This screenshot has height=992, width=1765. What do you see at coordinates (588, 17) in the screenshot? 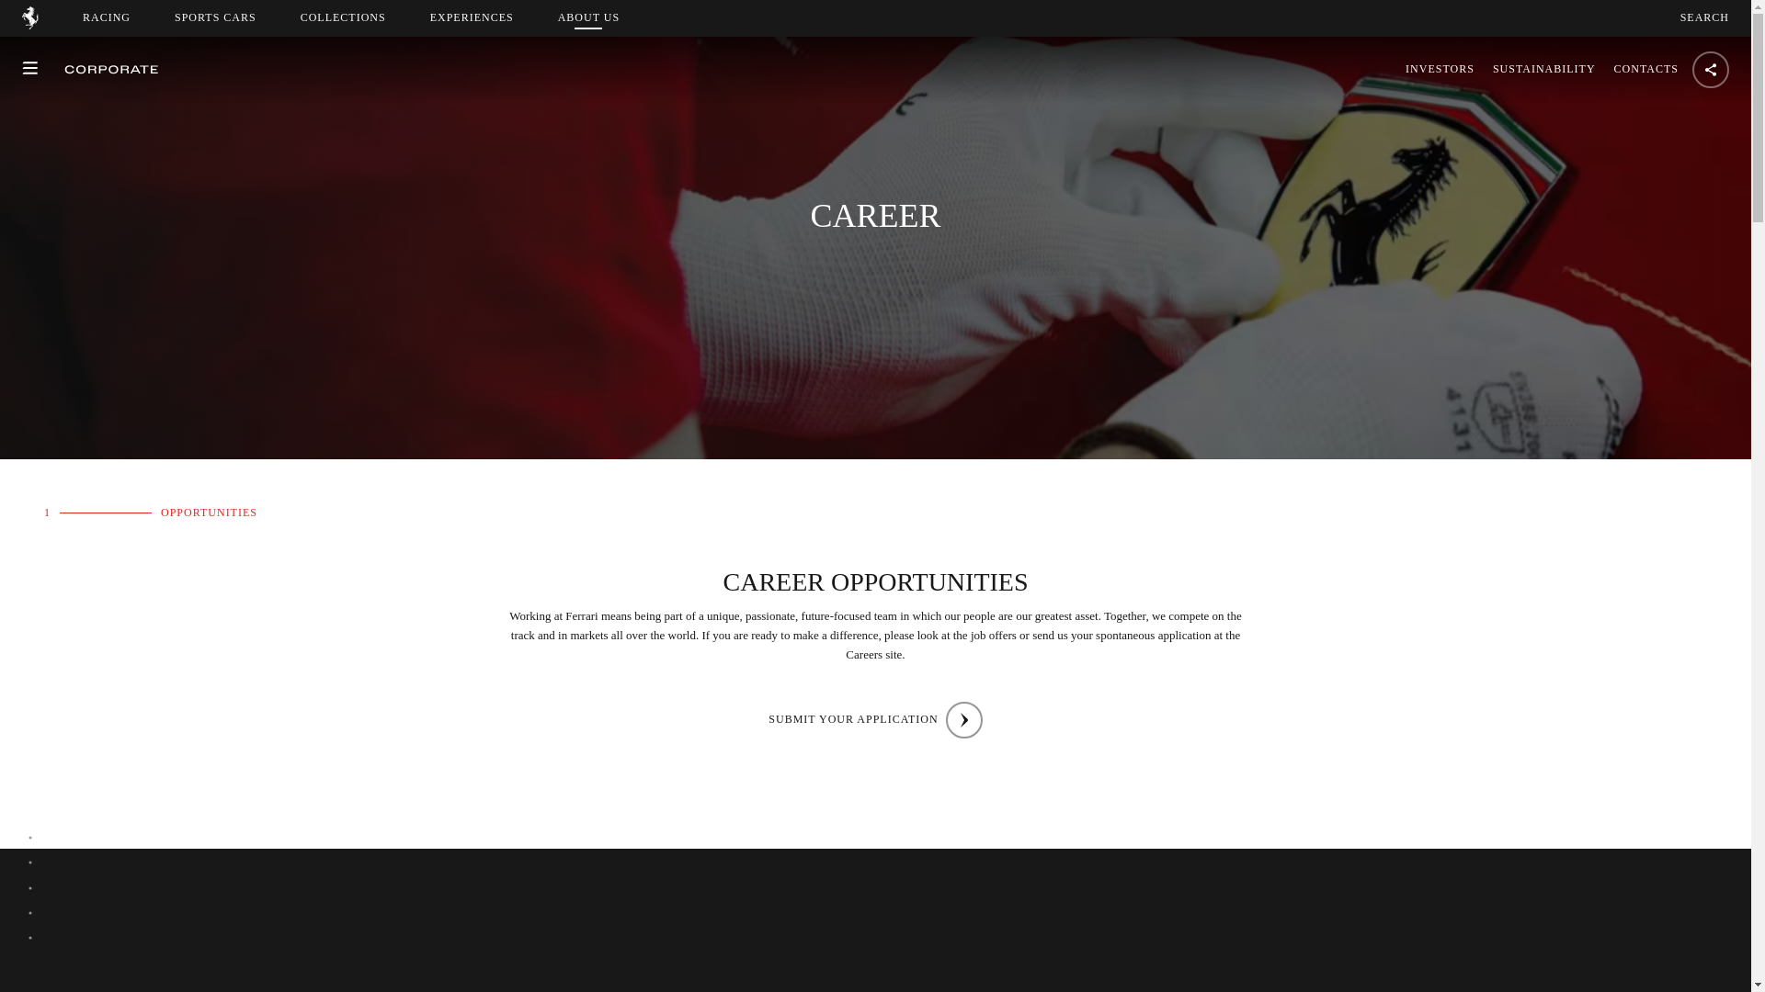
I see `ABOUT US` at bounding box center [588, 17].